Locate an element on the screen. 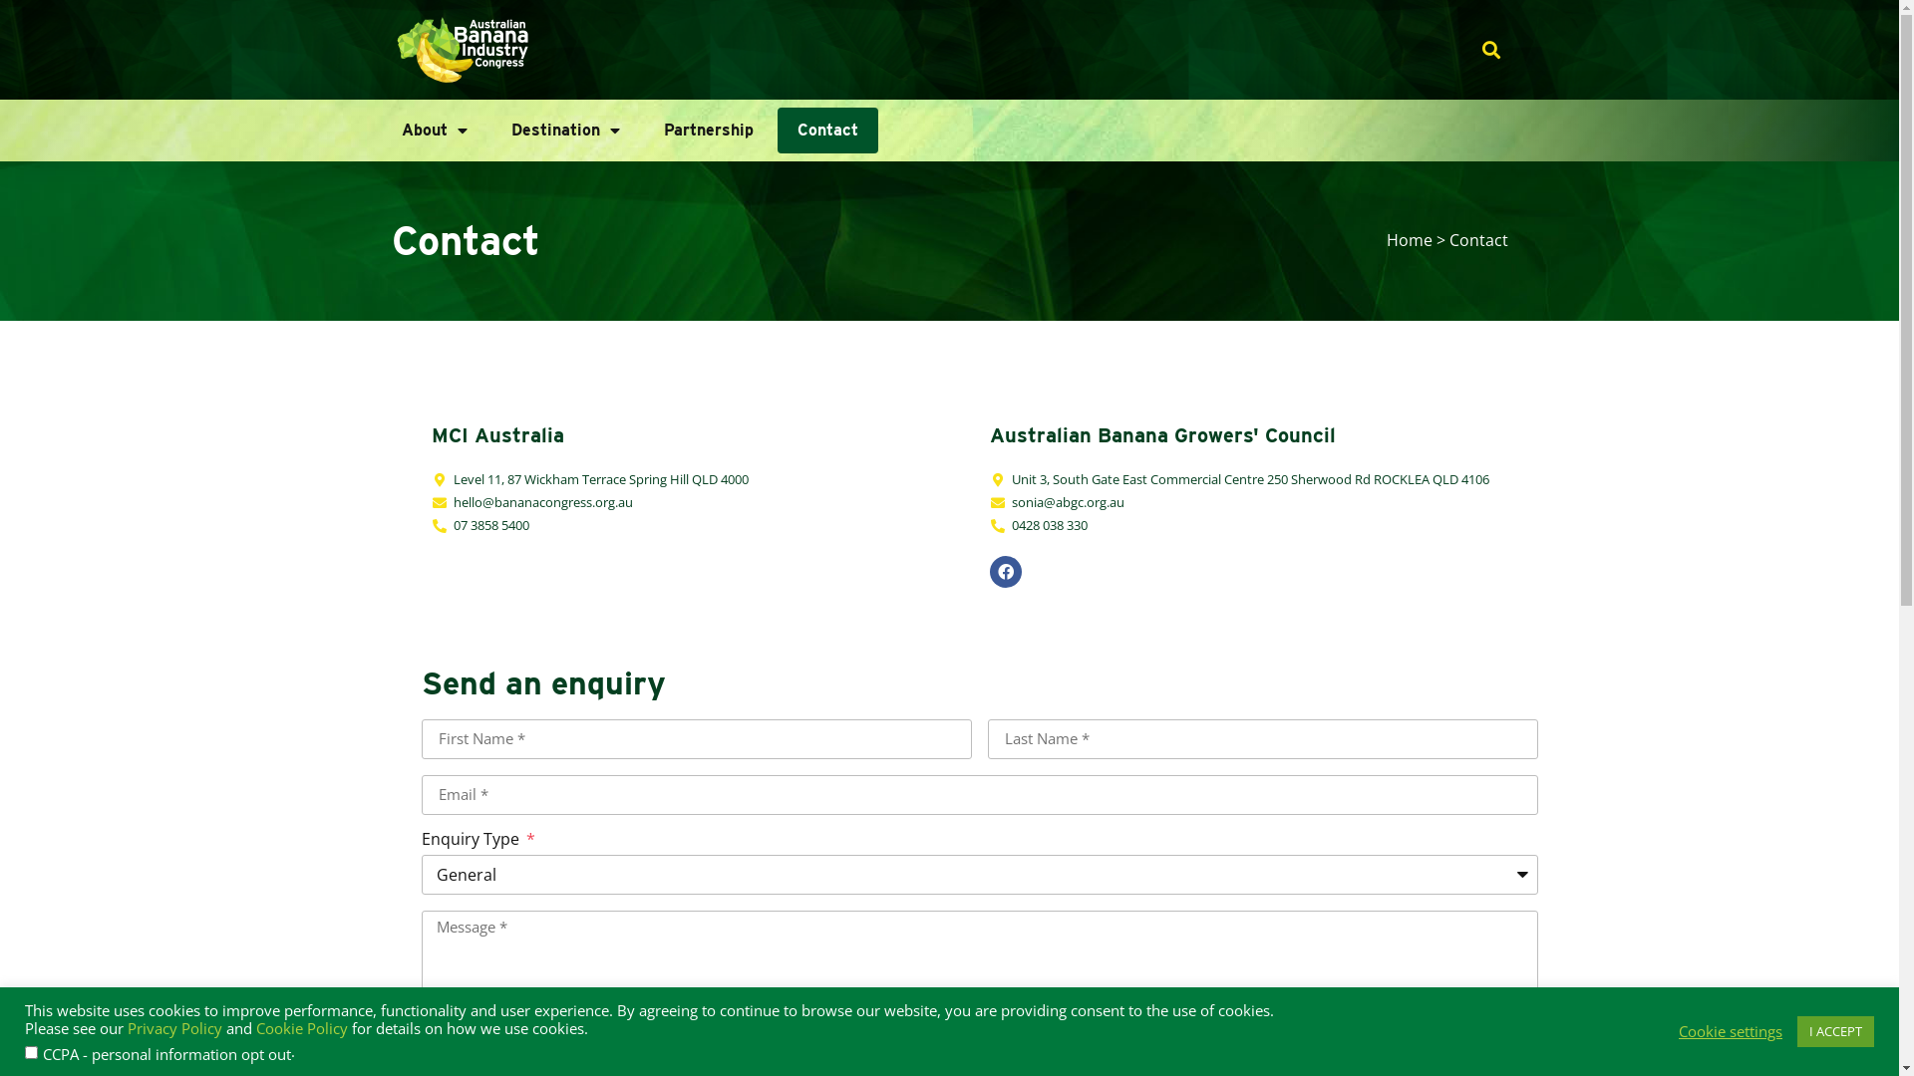 This screenshot has width=1914, height=1076. Home is located at coordinates (1409, 240).